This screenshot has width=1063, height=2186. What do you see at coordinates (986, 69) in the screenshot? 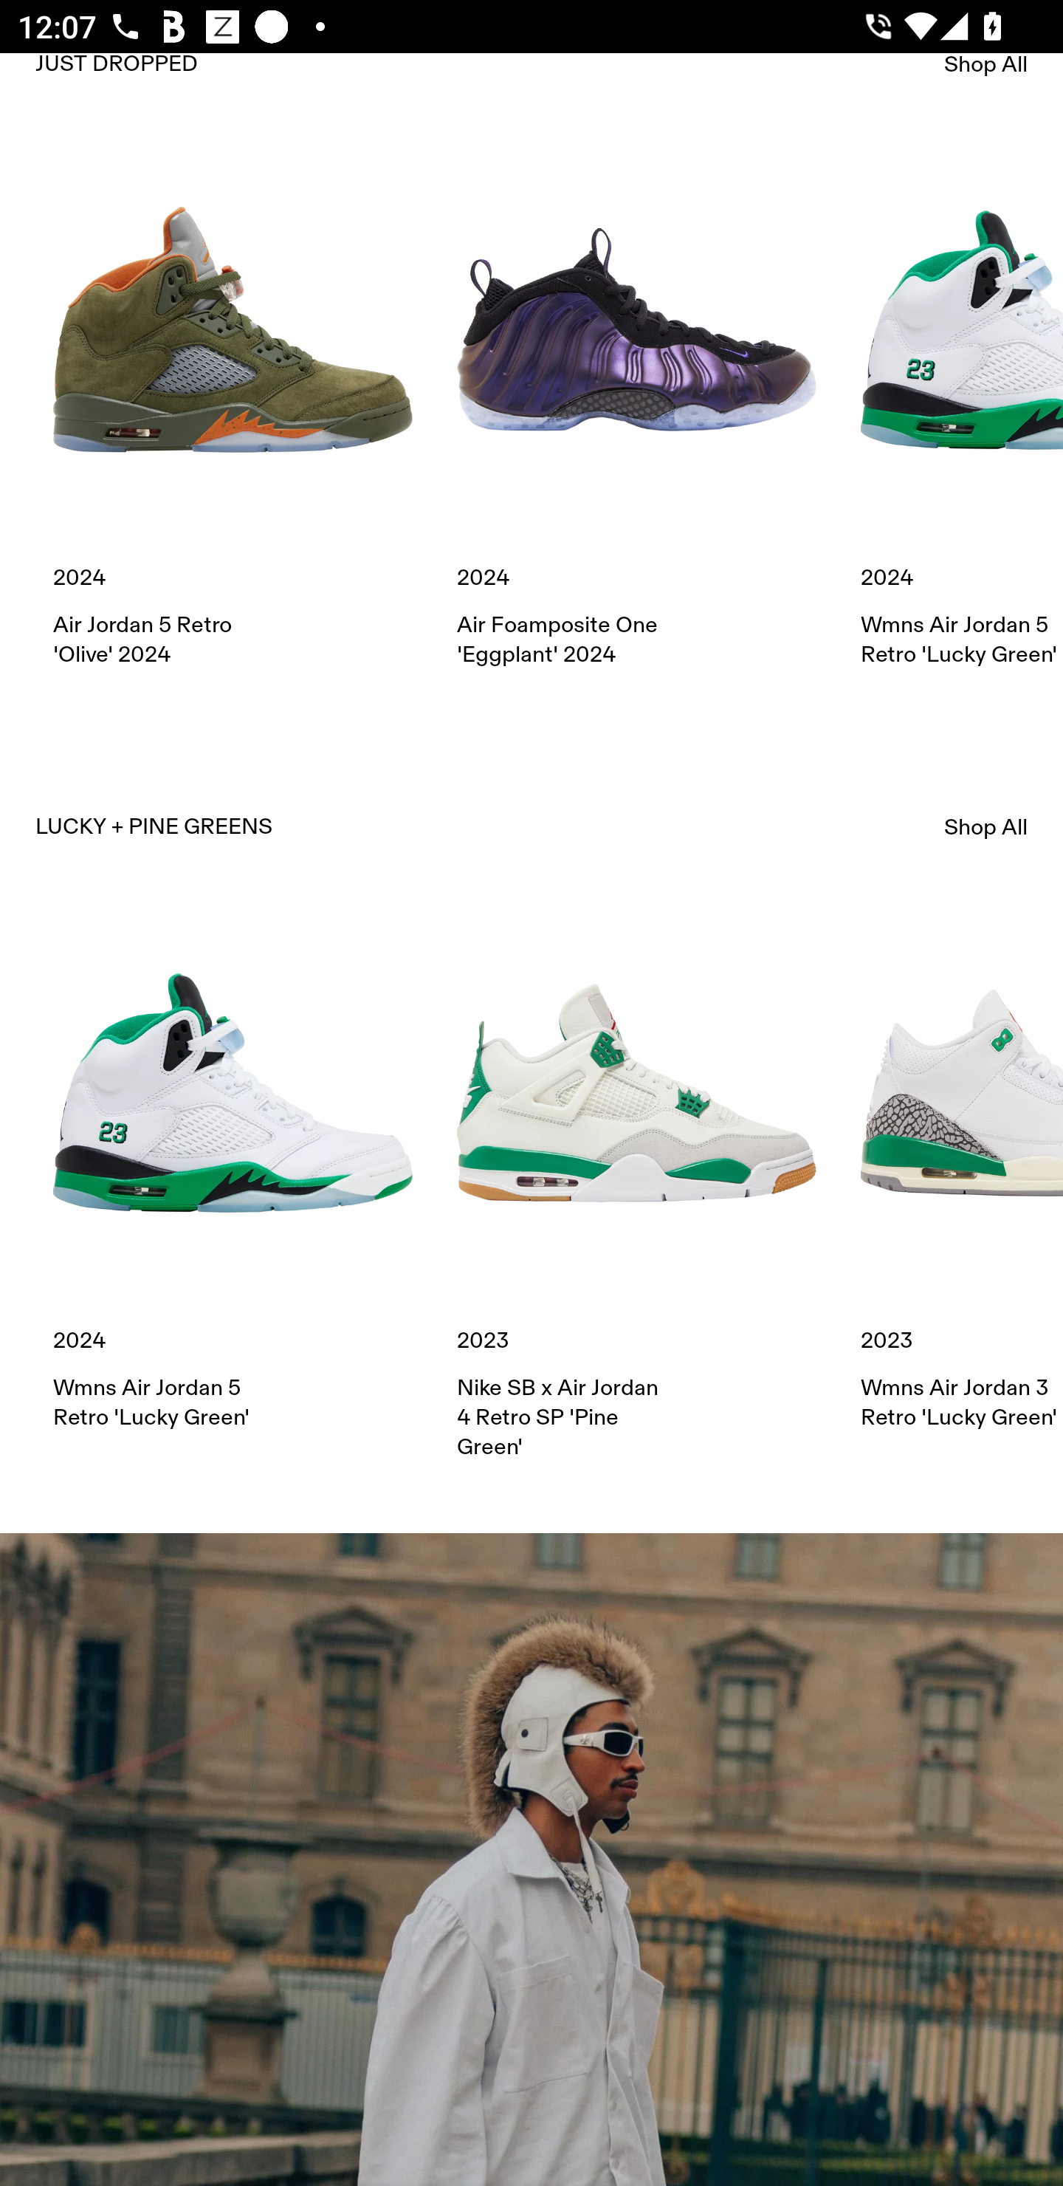
I see `Shop All` at bounding box center [986, 69].